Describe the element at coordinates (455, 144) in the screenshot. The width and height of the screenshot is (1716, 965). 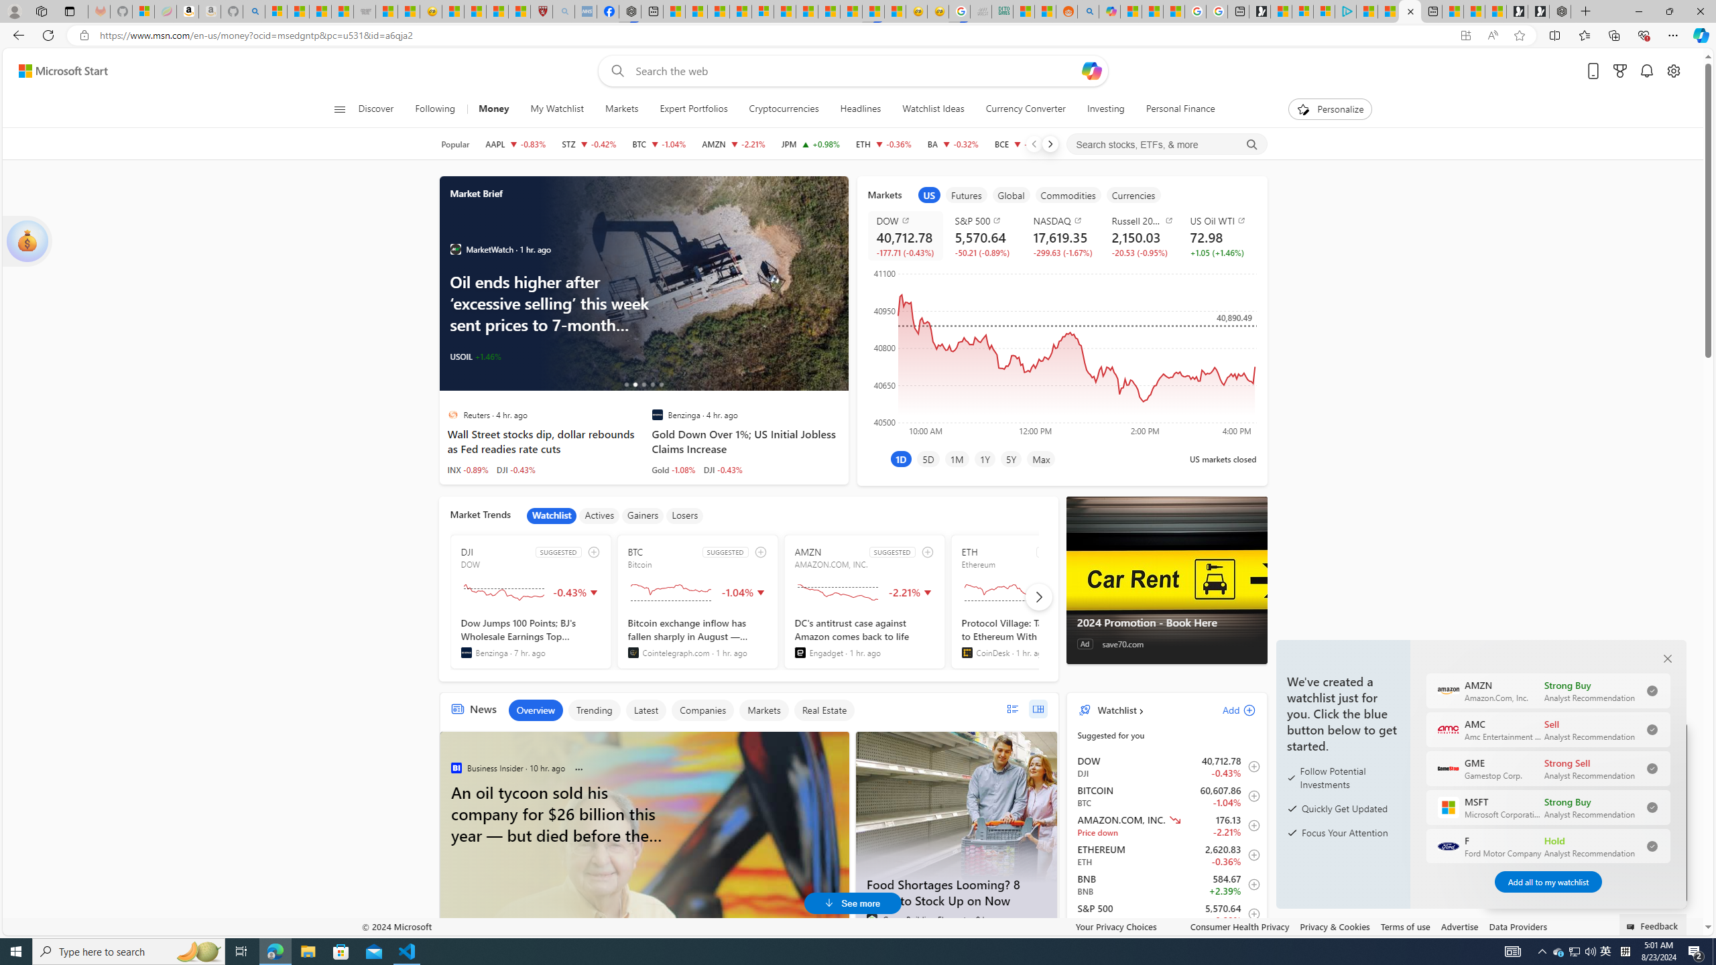
I see `Popular` at that location.